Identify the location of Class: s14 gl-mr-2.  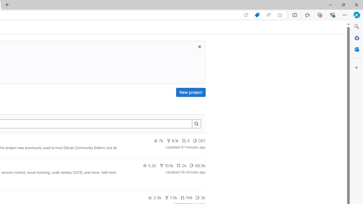
(198, 197).